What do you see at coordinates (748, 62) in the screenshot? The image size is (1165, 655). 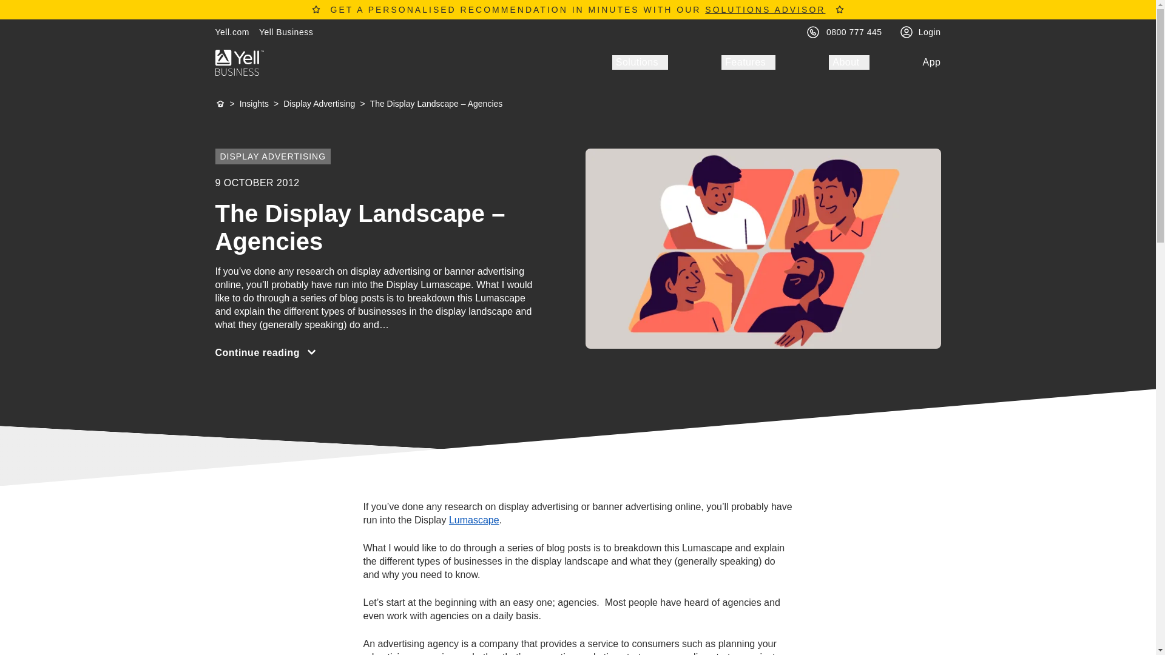 I see `Features` at bounding box center [748, 62].